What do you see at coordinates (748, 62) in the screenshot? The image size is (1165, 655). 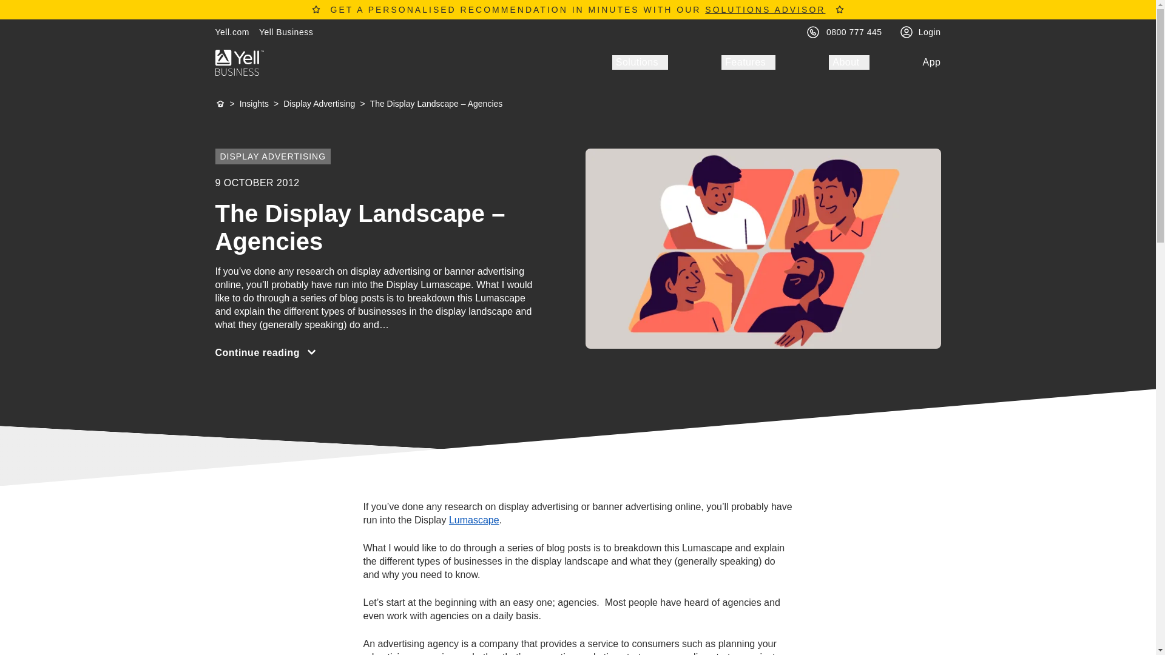 I see `Features` at bounding box center [748, 62].